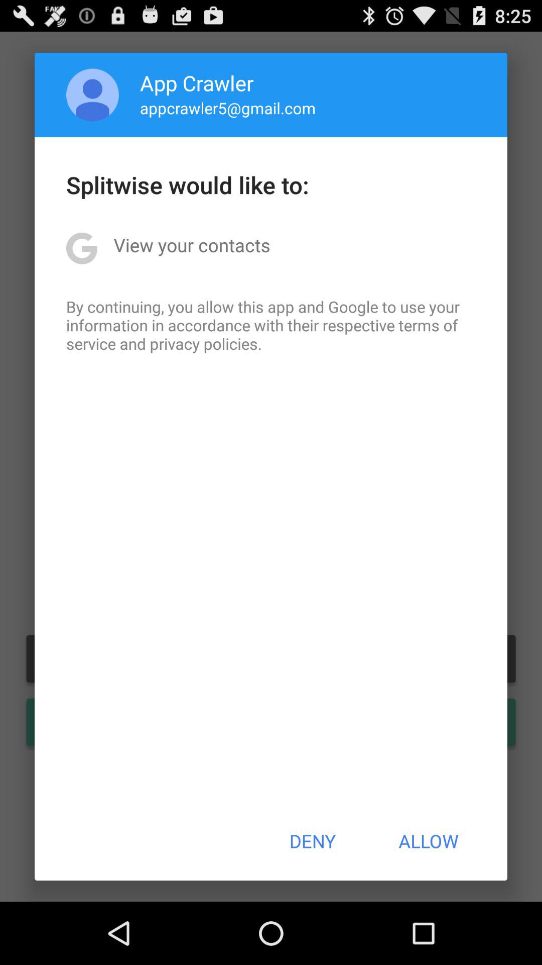 The height and width of the screenshot is (965, 542). Describe the element at coordinates (92, 94) in the screenshot. I see `open icon above the splitwise would like item` at that location.